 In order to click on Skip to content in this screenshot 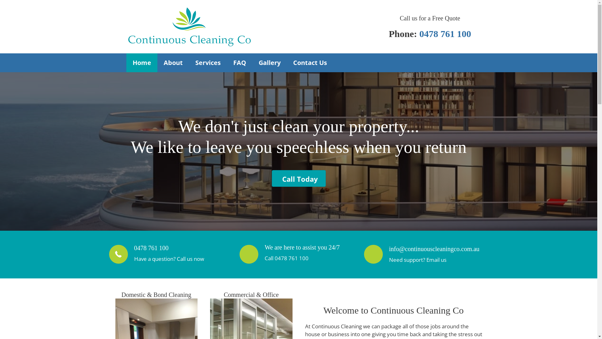, I will do `click(0, 0)`.